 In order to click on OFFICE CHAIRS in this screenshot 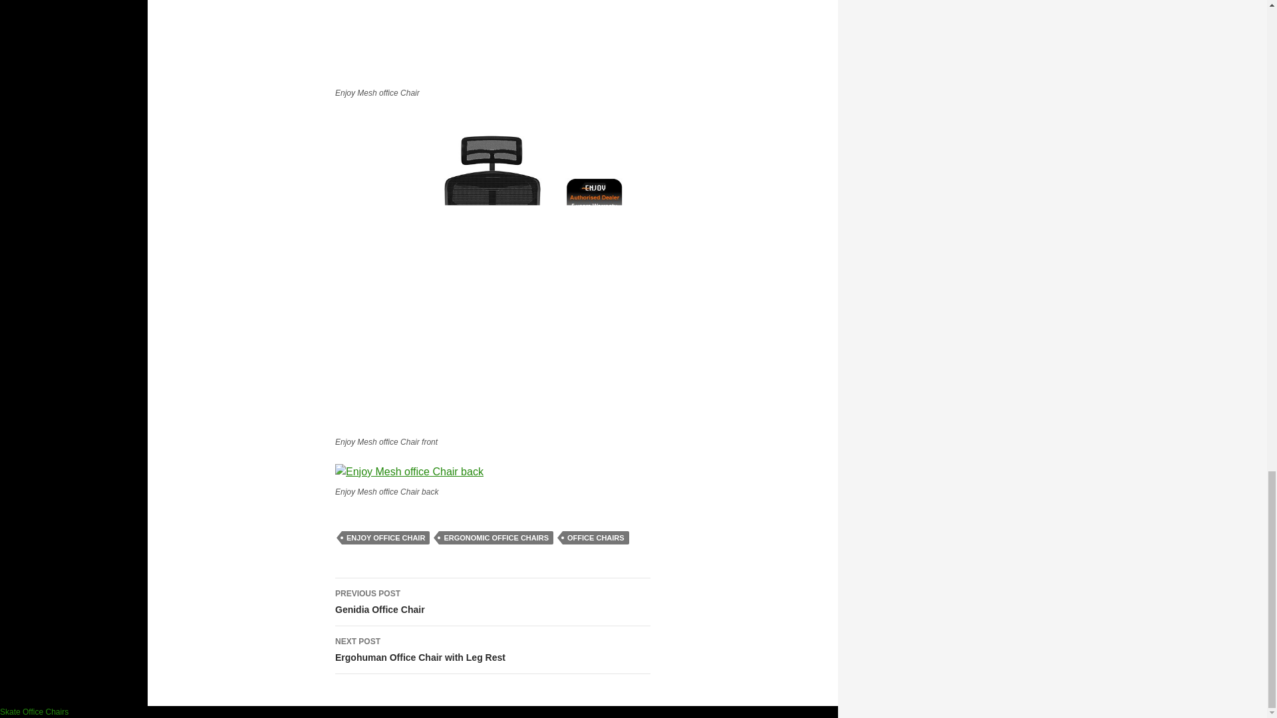, I will do `click(35, 711)`.